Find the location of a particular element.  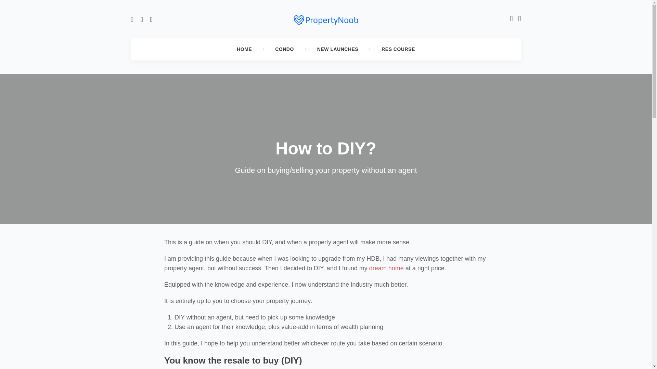

HOME is located at coordinates (244, 49).